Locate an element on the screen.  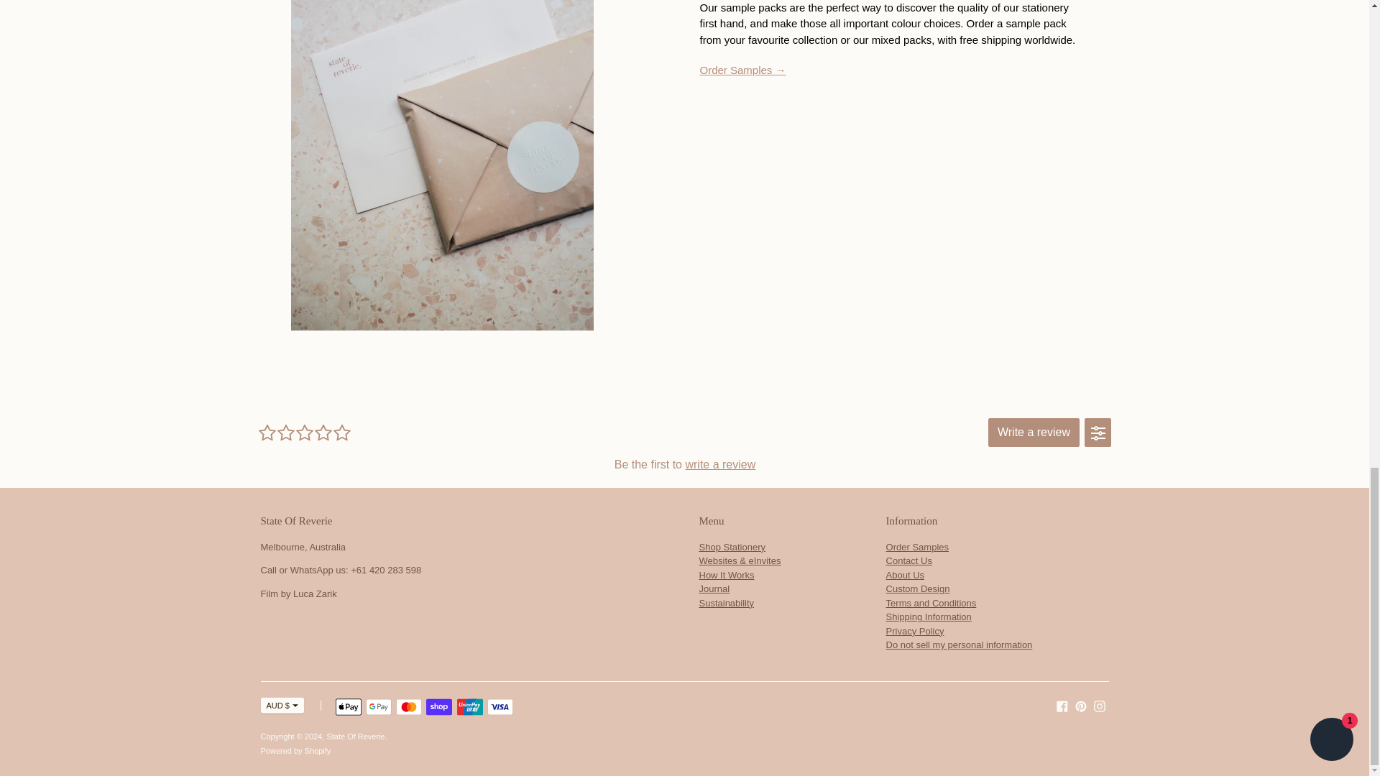
Visa is located at coordinates (500, 707).